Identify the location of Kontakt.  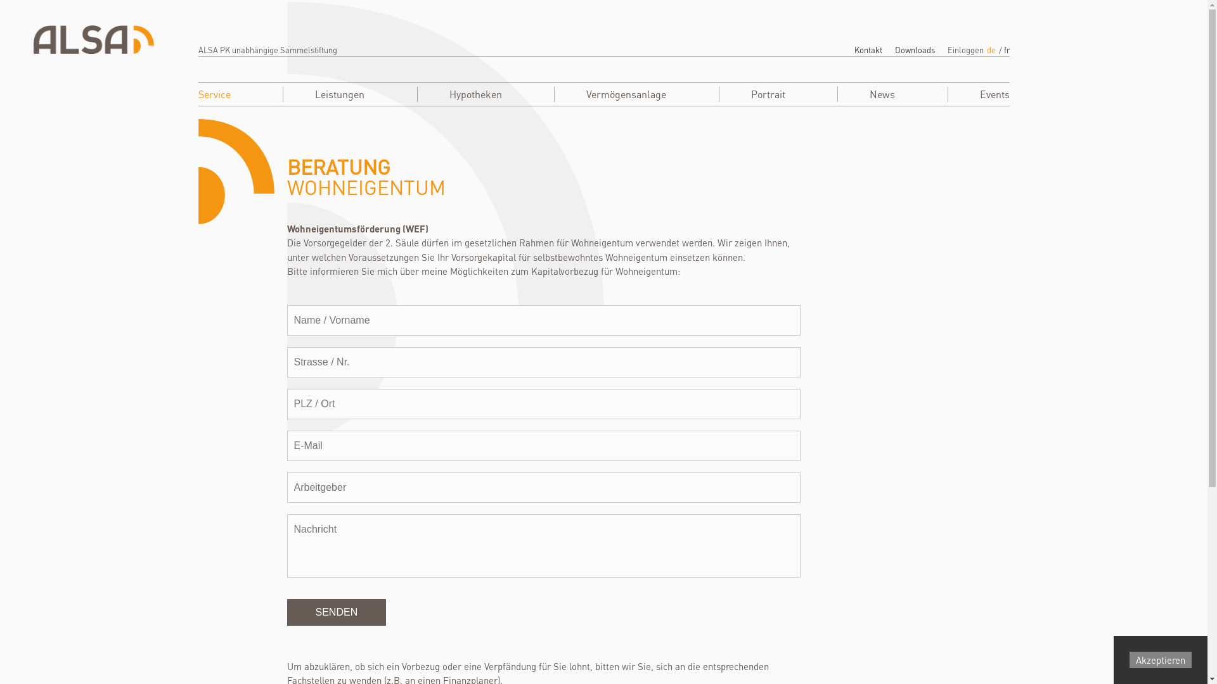
(868, 50).